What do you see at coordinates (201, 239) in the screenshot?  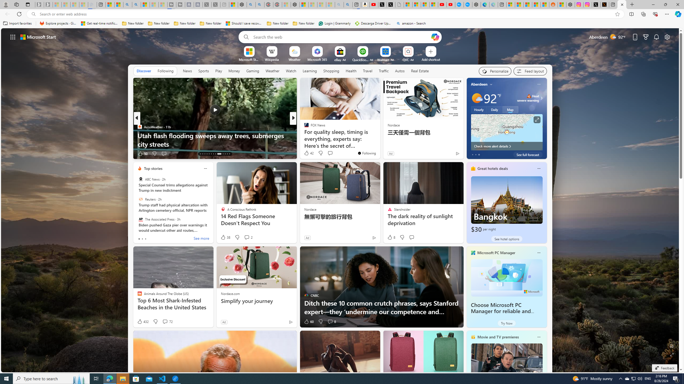 I see `See more` at bounding box center [201, 239].